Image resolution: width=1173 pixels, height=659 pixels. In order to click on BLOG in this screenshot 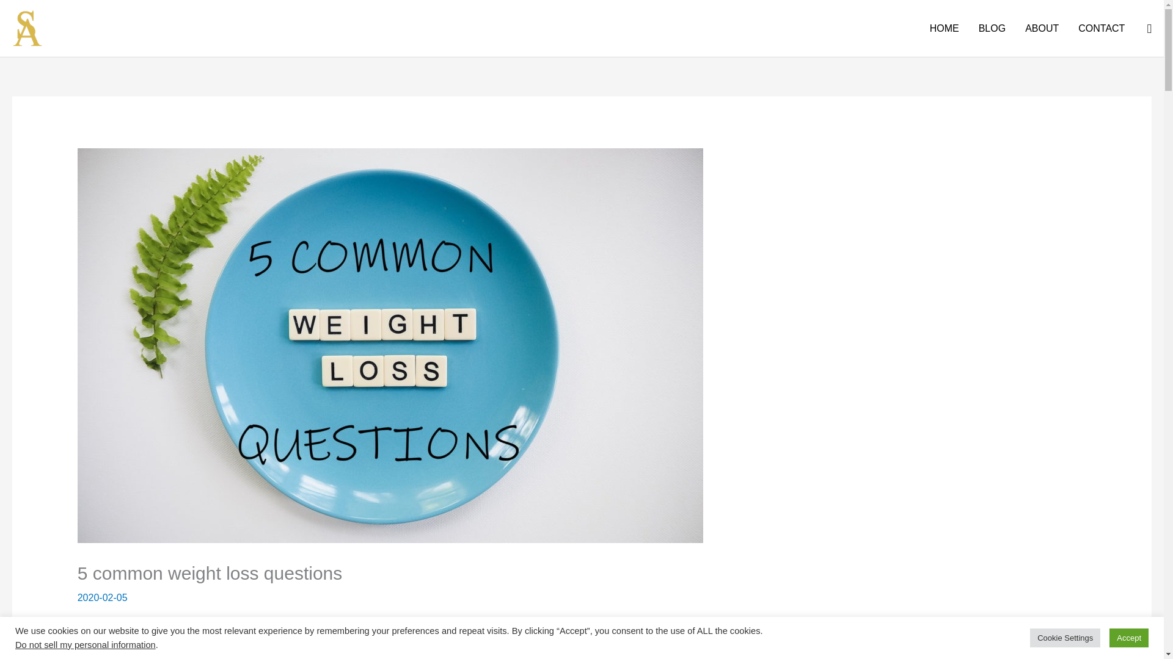, I will do `click(992, 28)`.